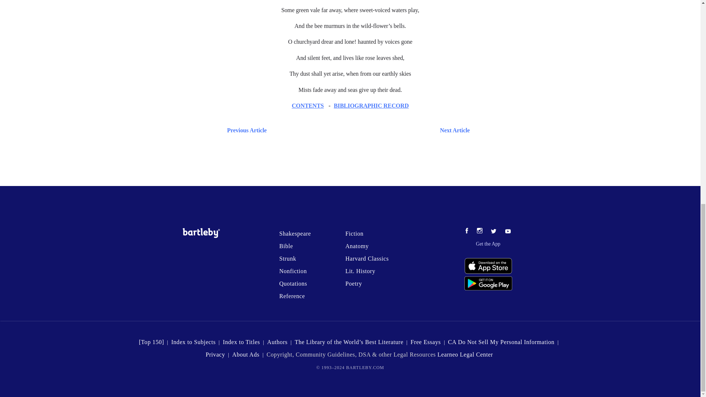  Describe the element at coordinates (354, 233) in the screenshot. I see `Fiction` at that location.